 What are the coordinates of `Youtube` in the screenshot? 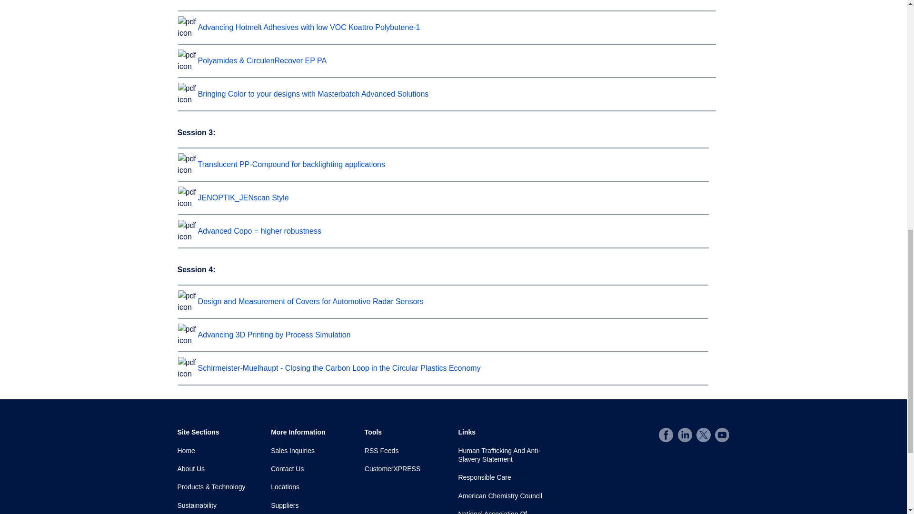 It's located at (722, 435).